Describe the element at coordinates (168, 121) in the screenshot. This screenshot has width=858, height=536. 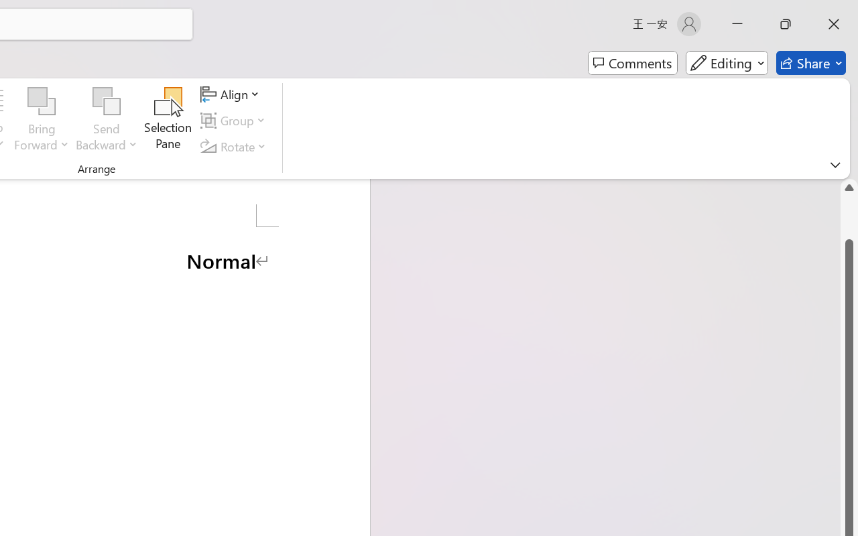
I see `Selection Pane...` at that location.